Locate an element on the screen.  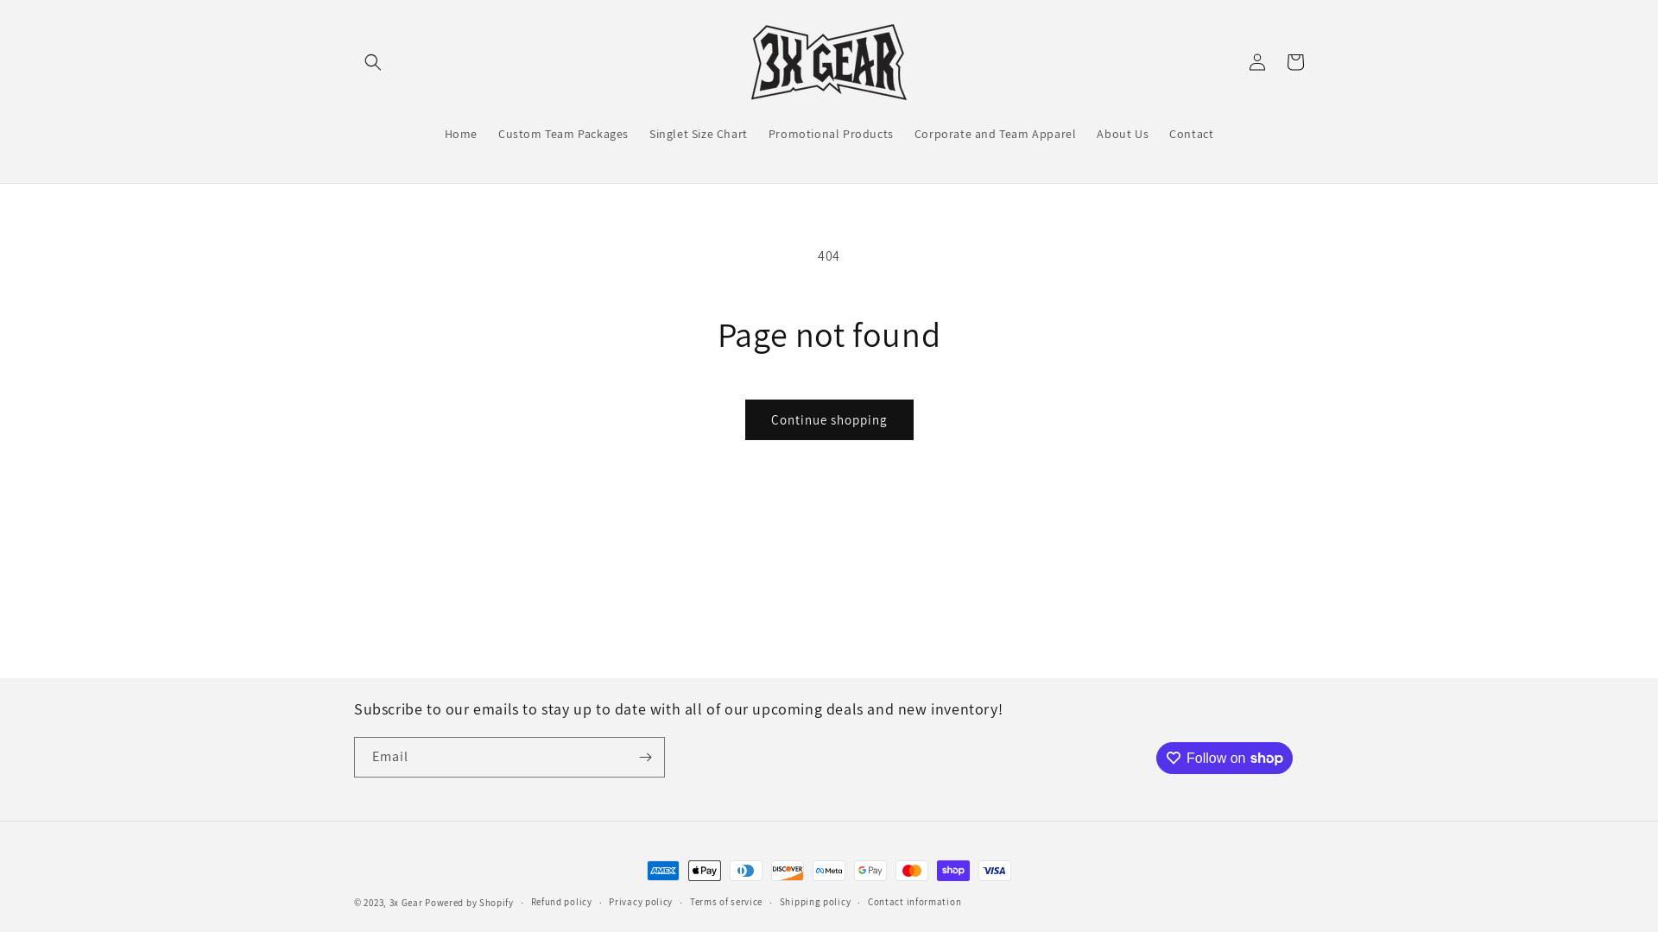
Singlet Size Chart is located at coordinates (699, 134).